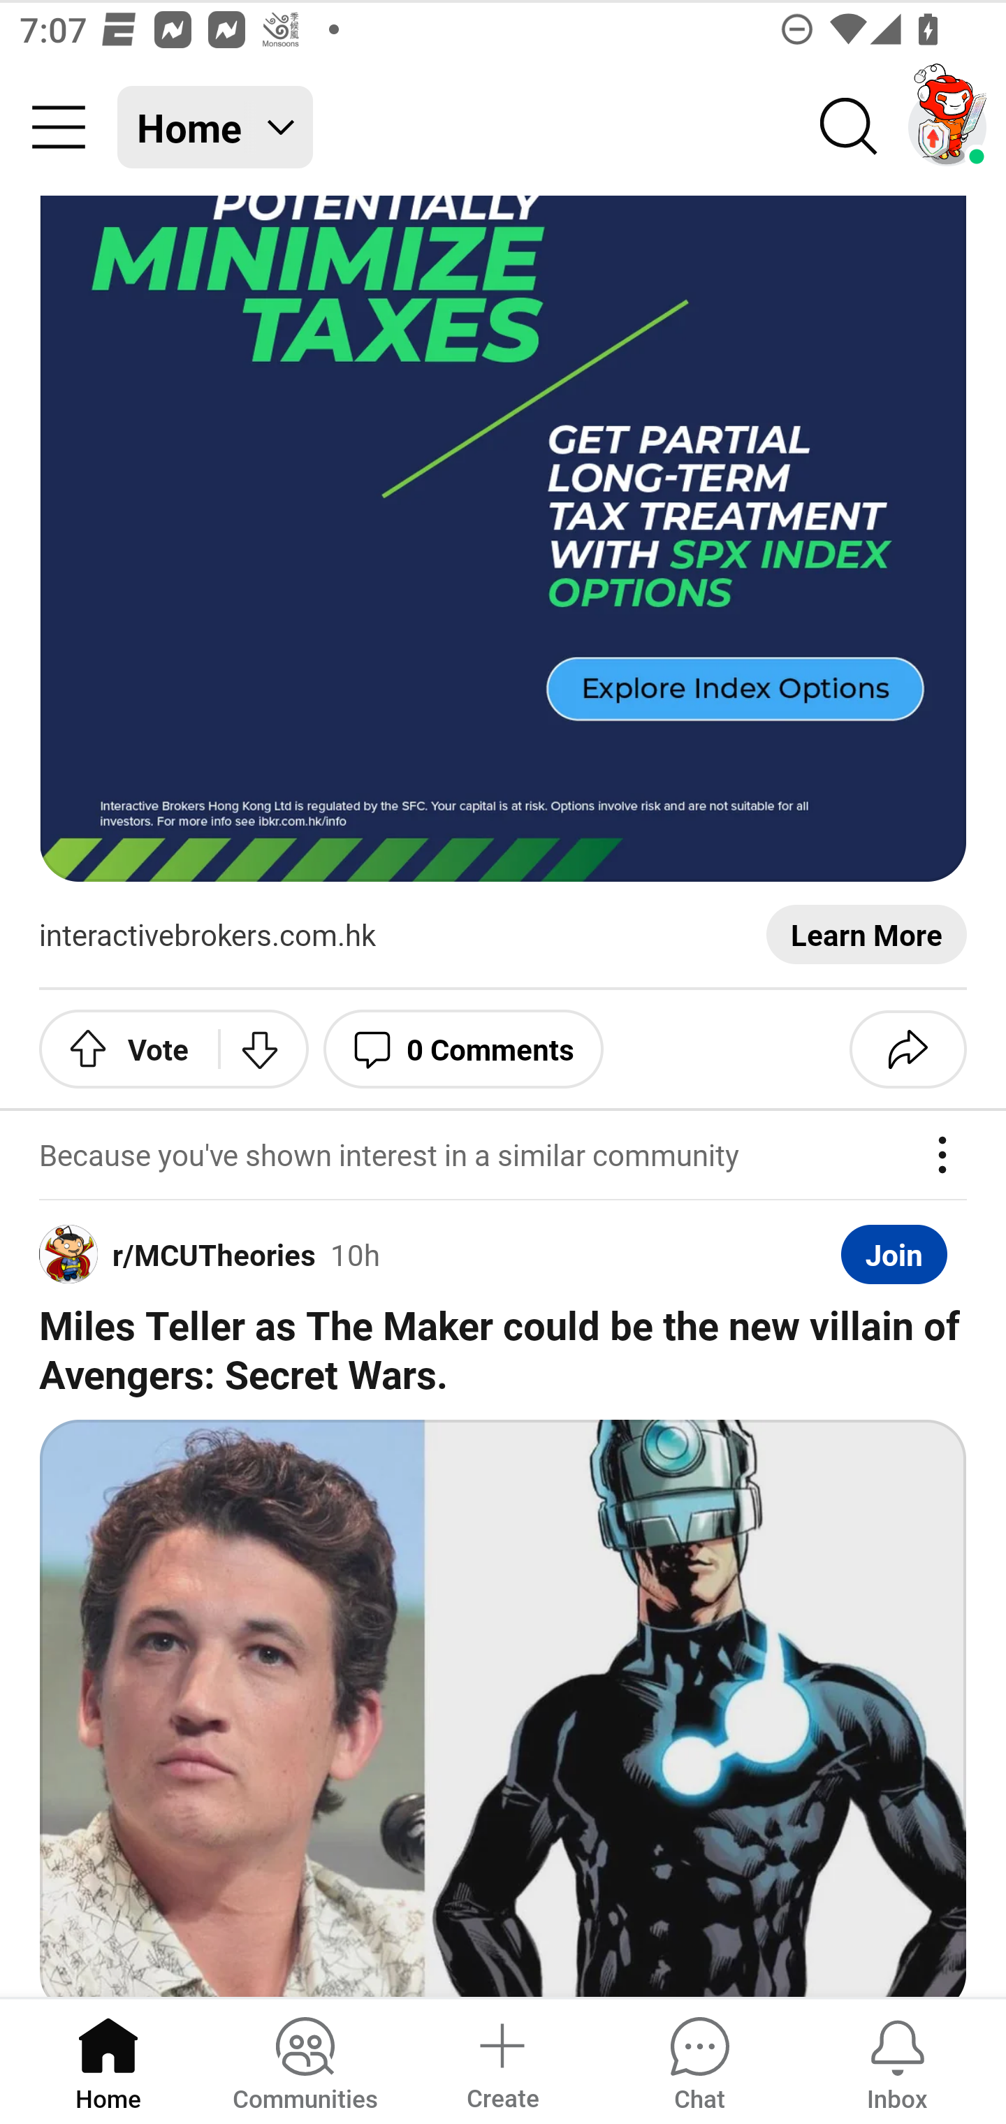 This screenshot has height=2124, width=1006. I want to click on Home, so click(108, 2060).